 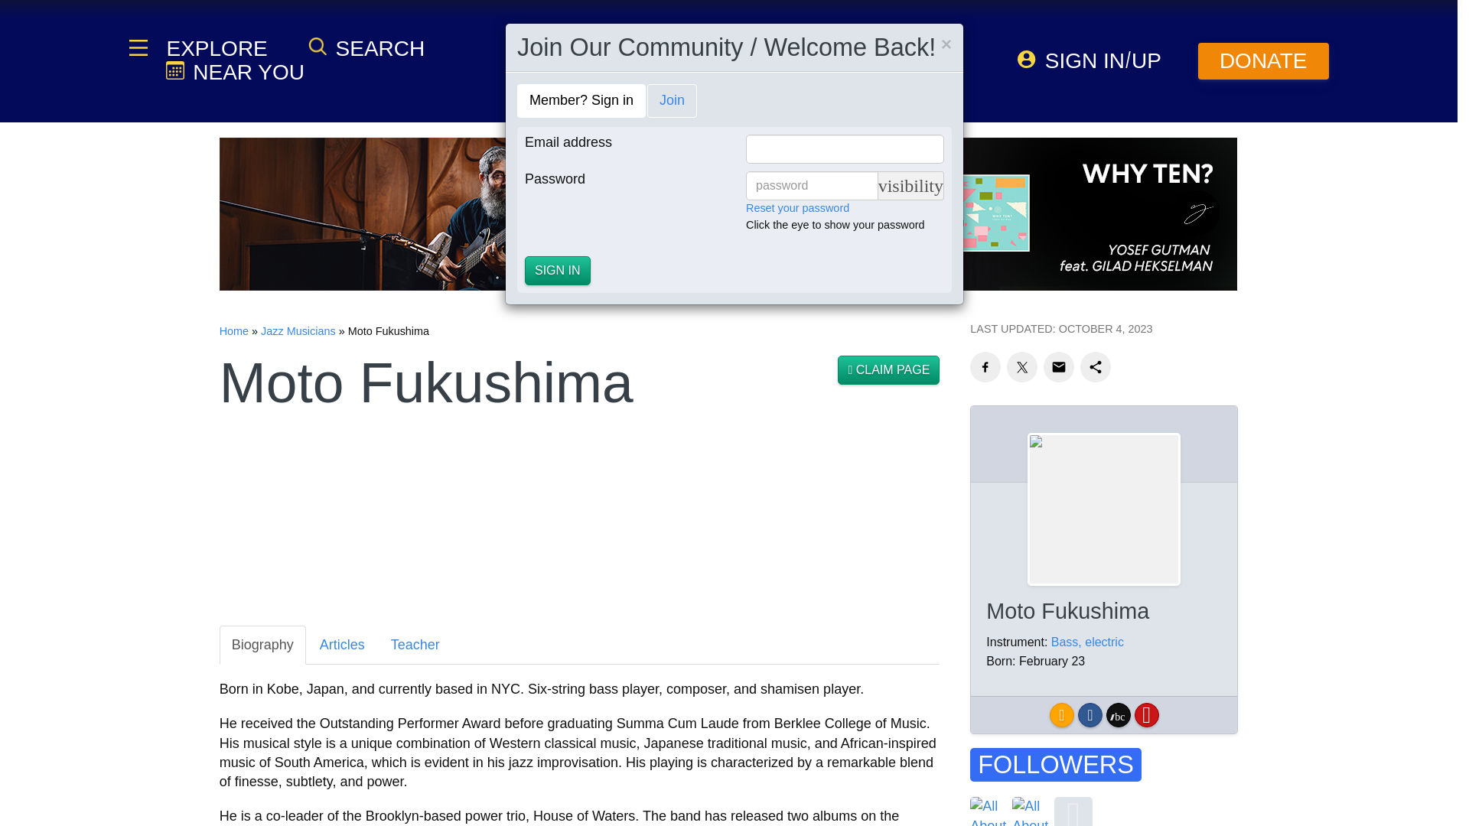 What do you see at coordinates (342, 645) in the screenshot?
I see `Articles` at bounding box center [342, 645].